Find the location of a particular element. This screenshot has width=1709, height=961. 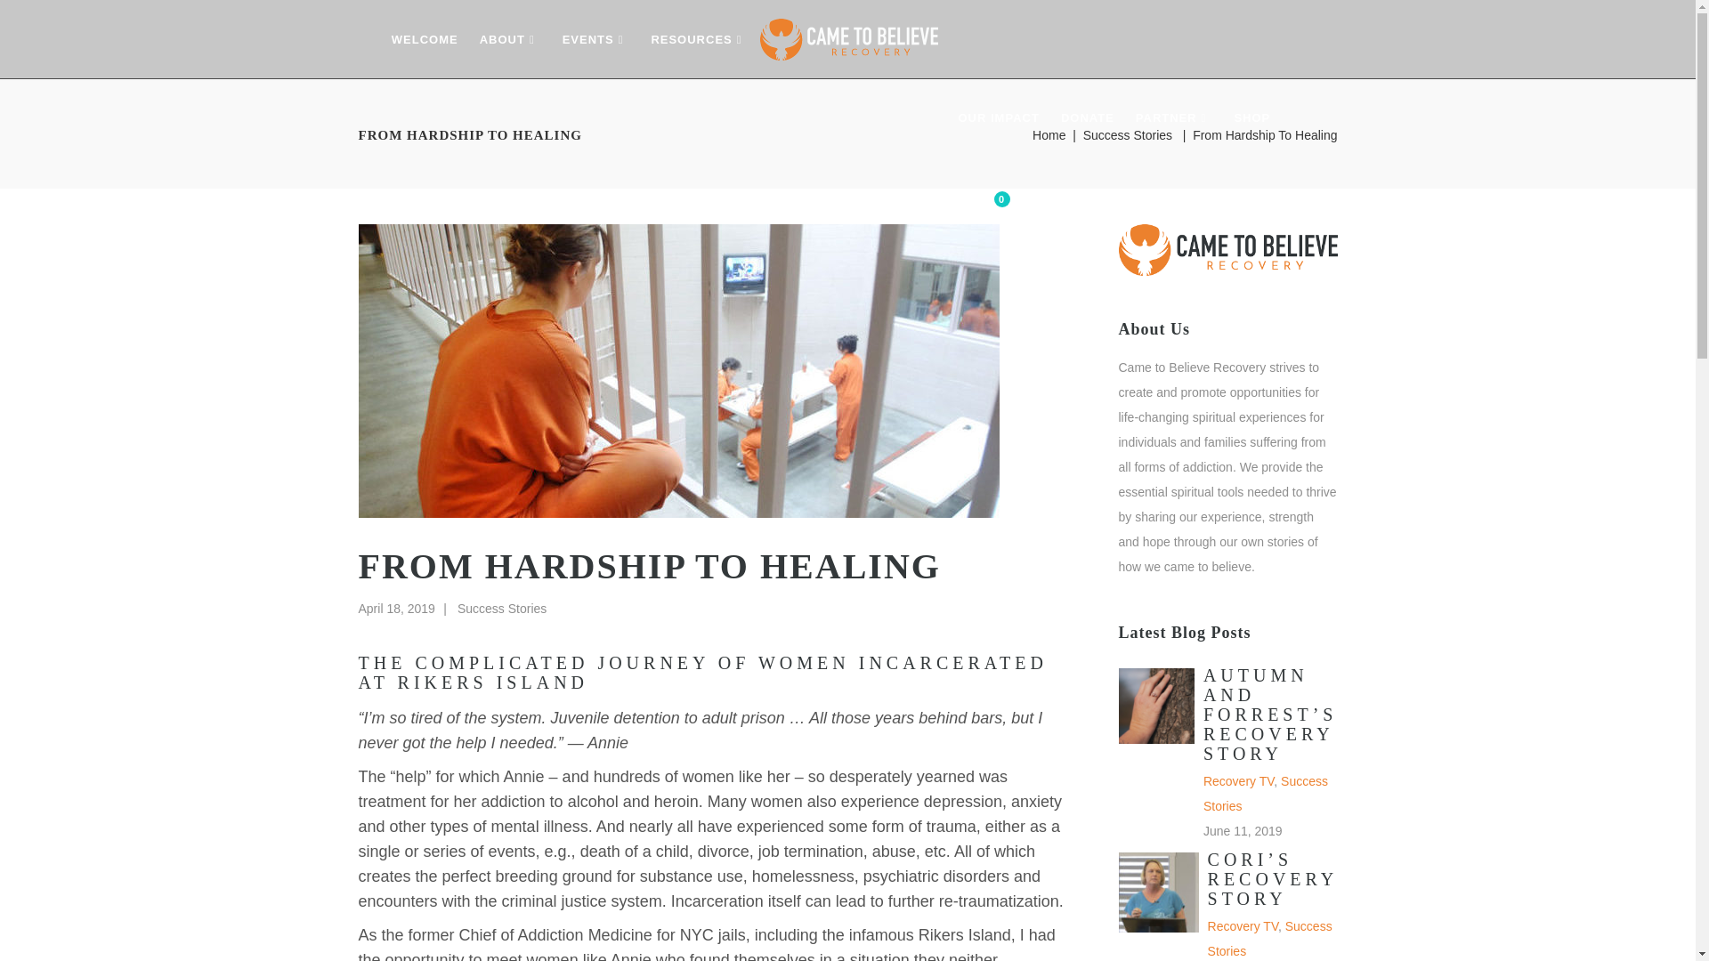

EVENTS is located at coordinates (596, 39).